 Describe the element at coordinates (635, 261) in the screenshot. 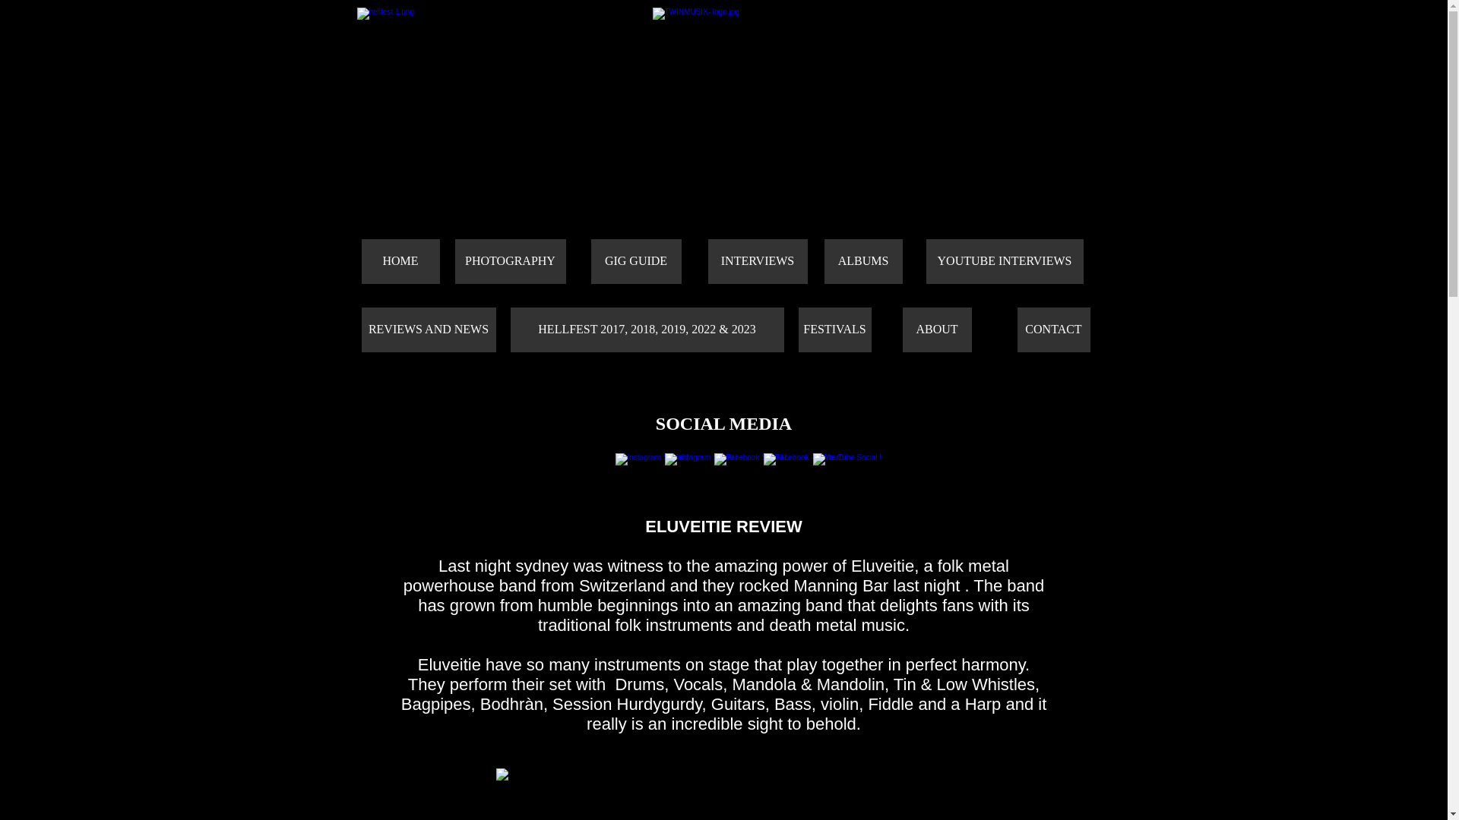

I see `GIG GUIDE` at that location.